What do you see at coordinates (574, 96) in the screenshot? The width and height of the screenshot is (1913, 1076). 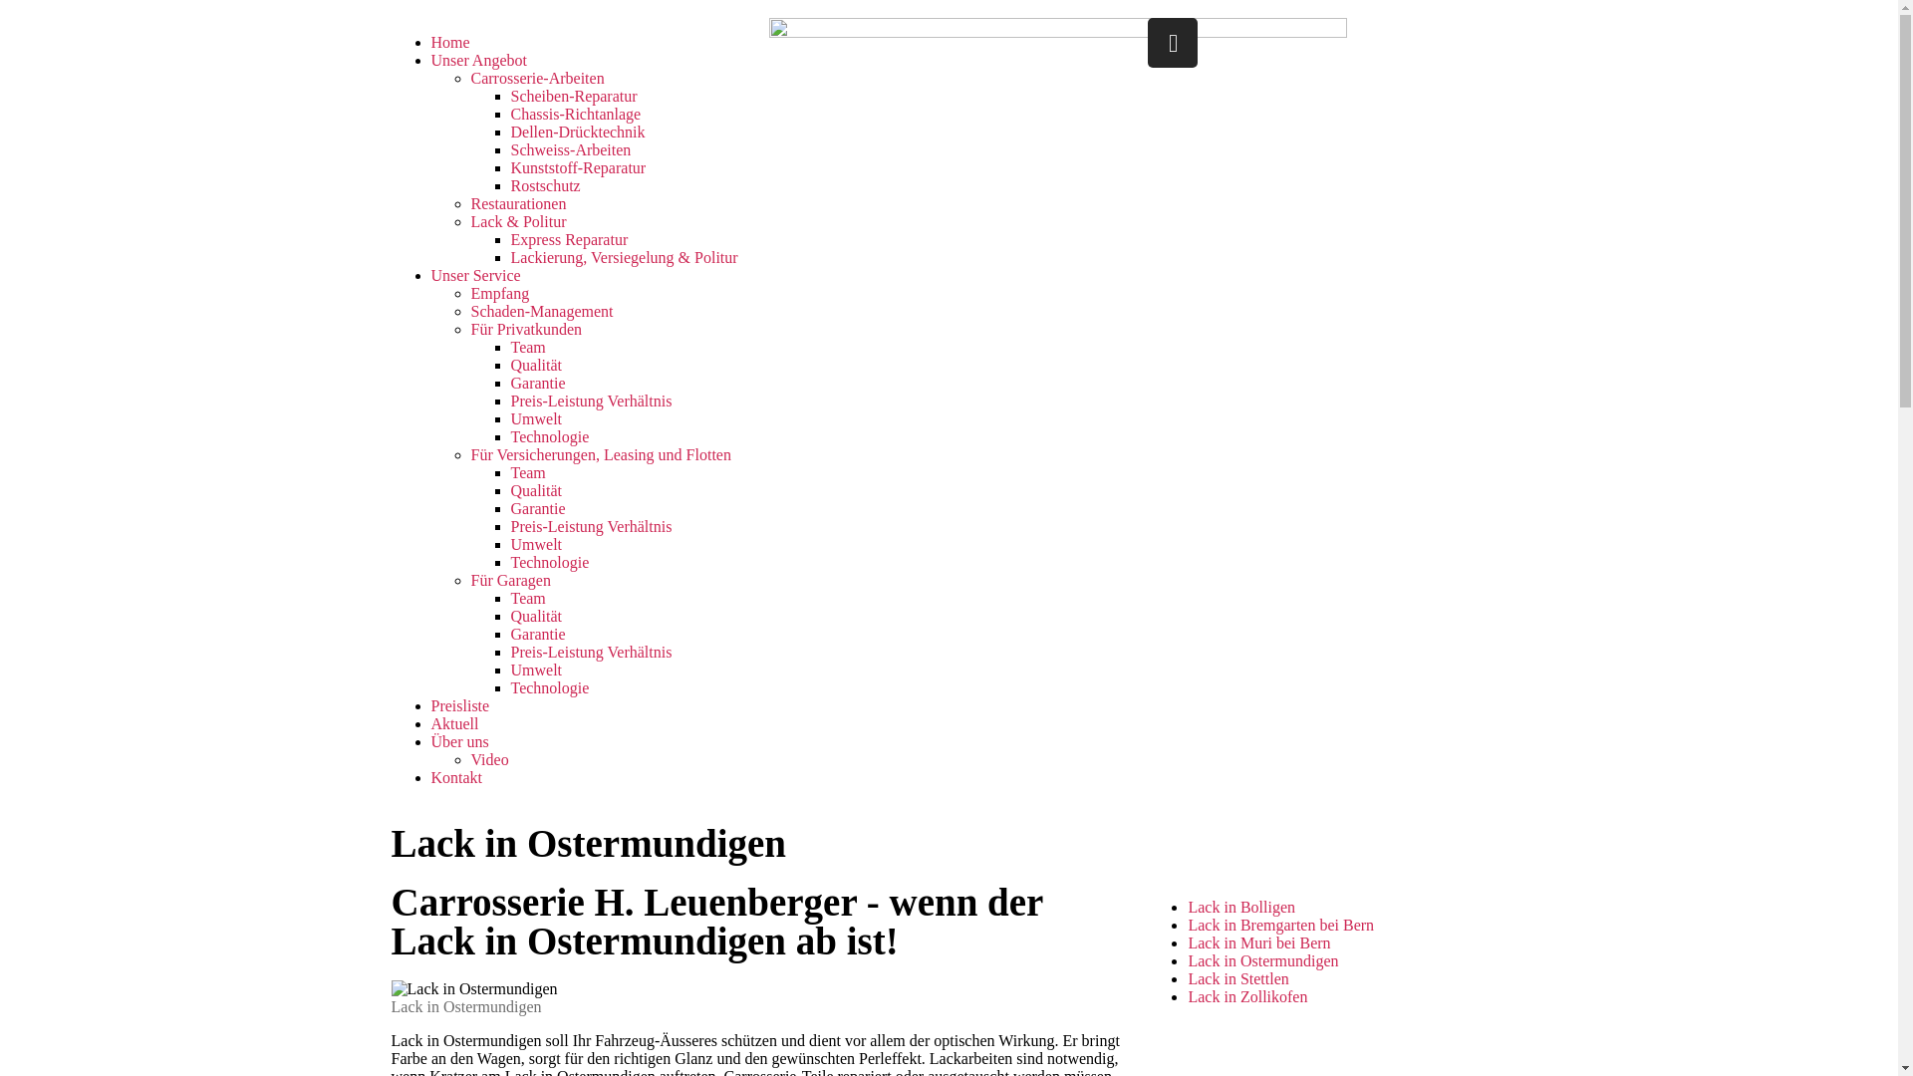 I see `Scheiben-Reparatur` at bounding box center [574, 96].